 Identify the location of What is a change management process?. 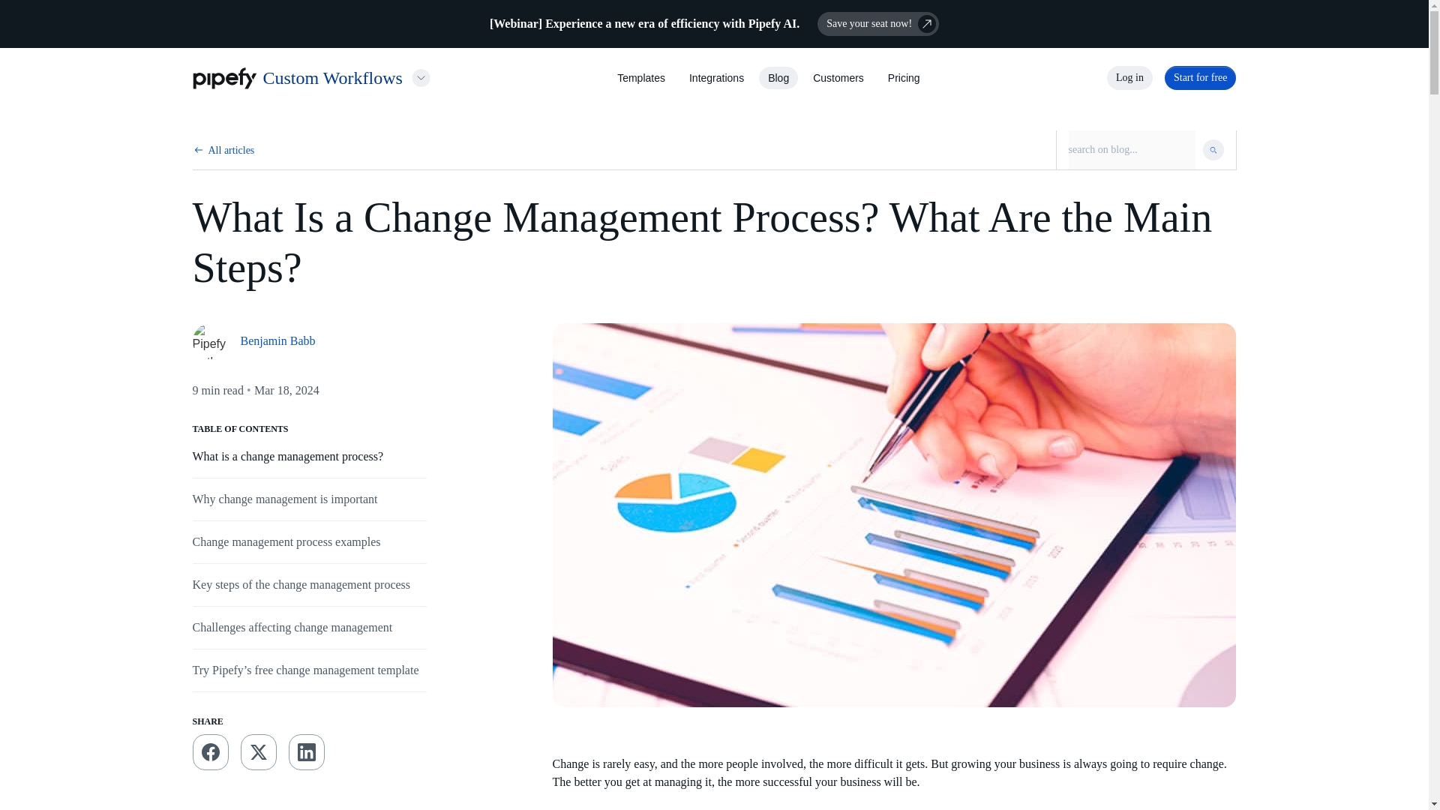
(286, 456).